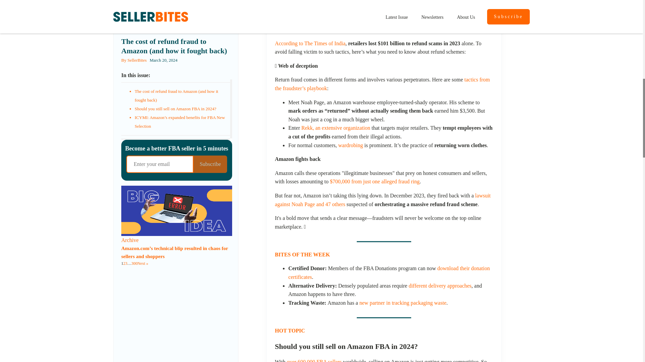 This screenshot has width=645, height=362. What do you see at coordinates (402, 303) in the screenshot?
I see `new partner in tracking packaging waste` at bounding box center [402, 303].